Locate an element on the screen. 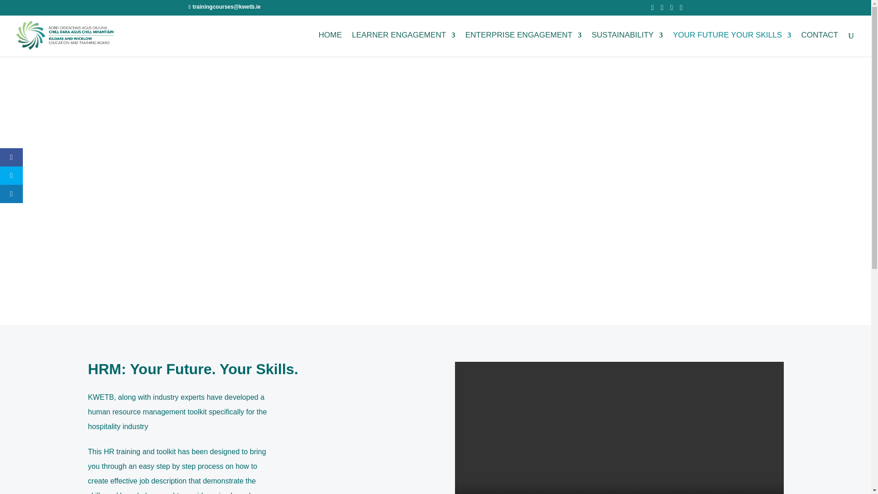  CONTACT is located at coordinates (819, 44).